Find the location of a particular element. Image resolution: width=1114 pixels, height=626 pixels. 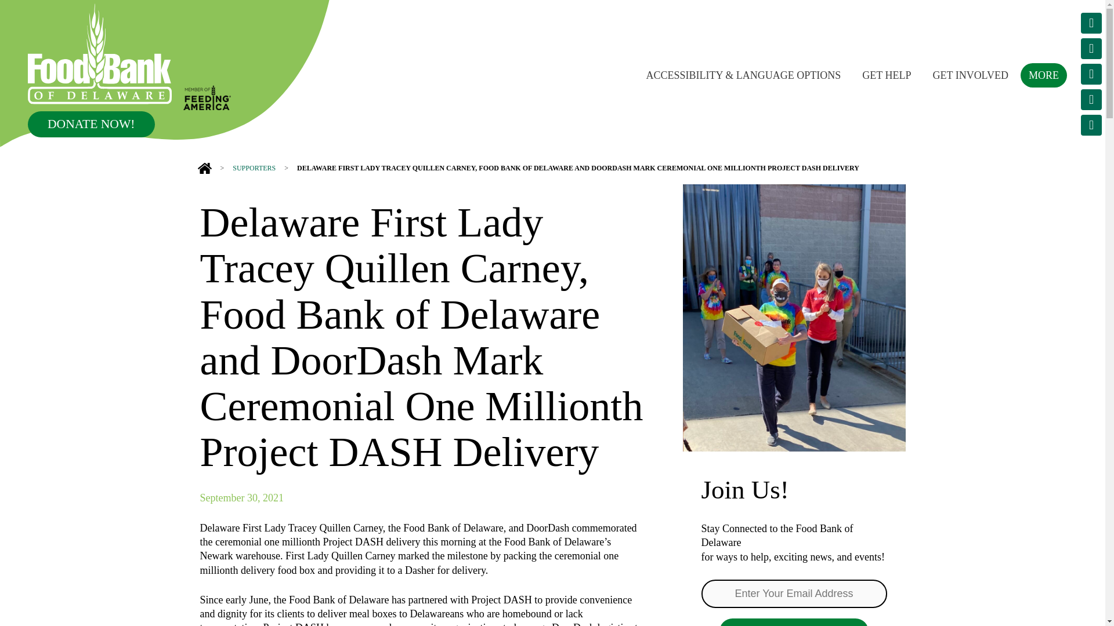

Food Bank of Delaware : Home is located at coordinates (100, 54).